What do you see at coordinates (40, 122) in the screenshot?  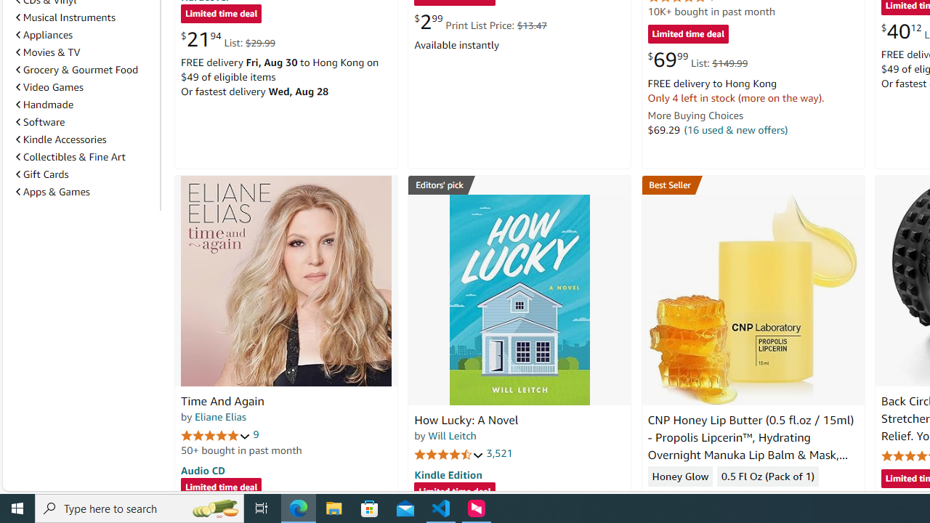 I see `Software` at bounding box center [40, 122].